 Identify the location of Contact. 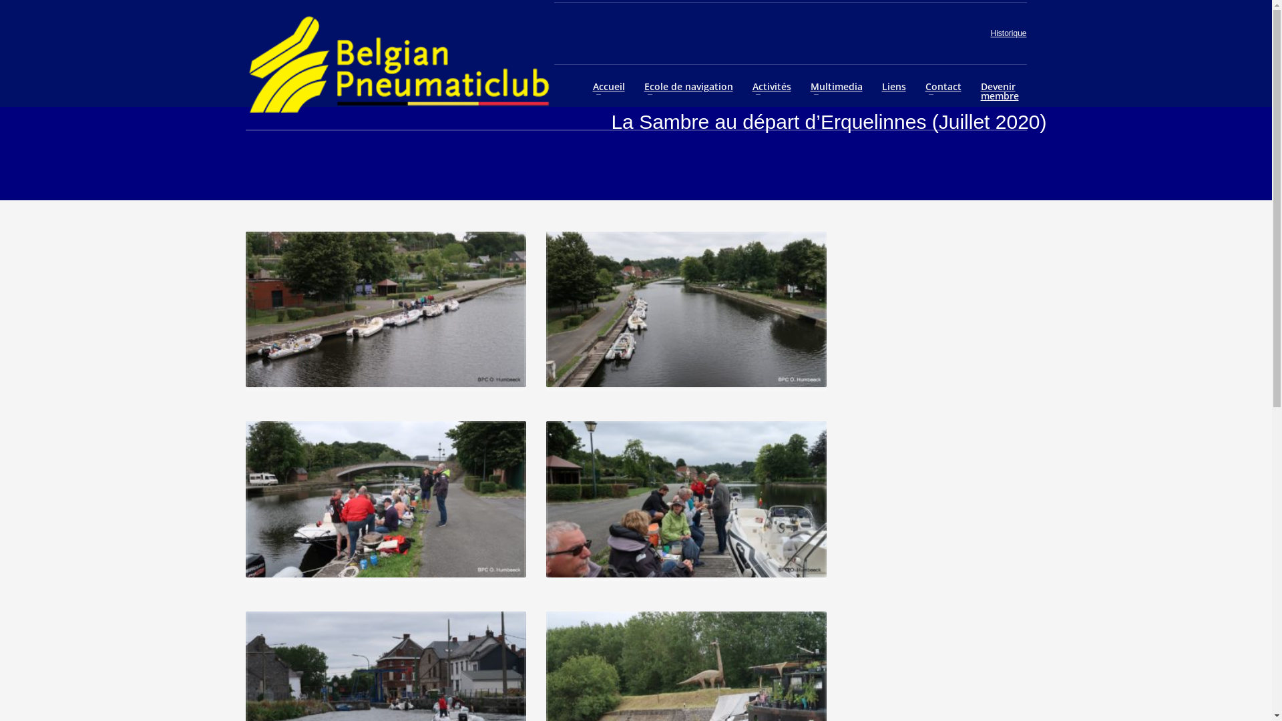
(943, 87).